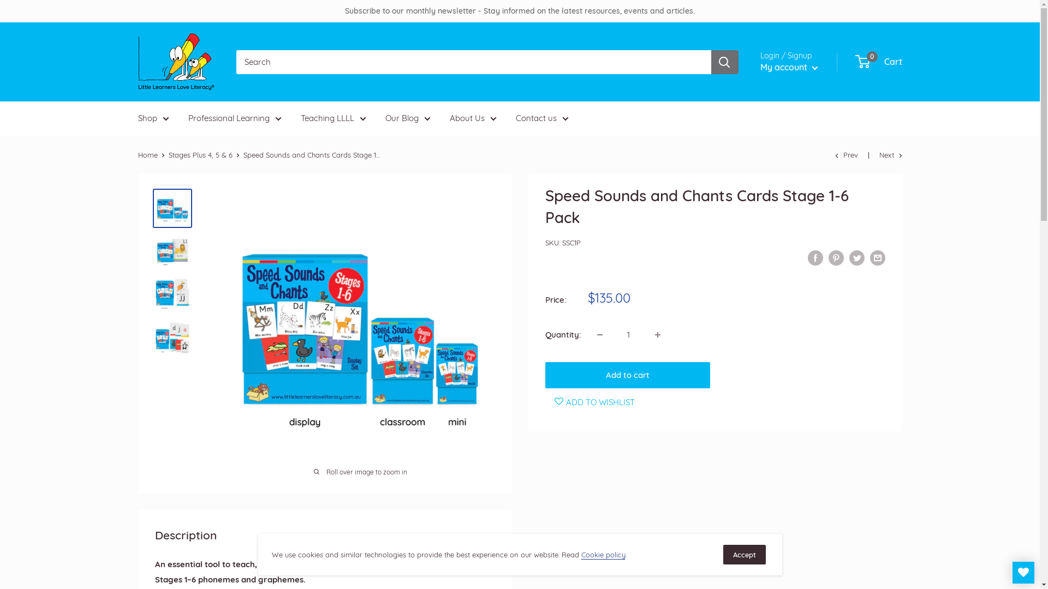 This screenshot has width=1048, height=589. Describe the element at coordinates (408, 118) in the screenshot. I see `Our Blog` at that location.